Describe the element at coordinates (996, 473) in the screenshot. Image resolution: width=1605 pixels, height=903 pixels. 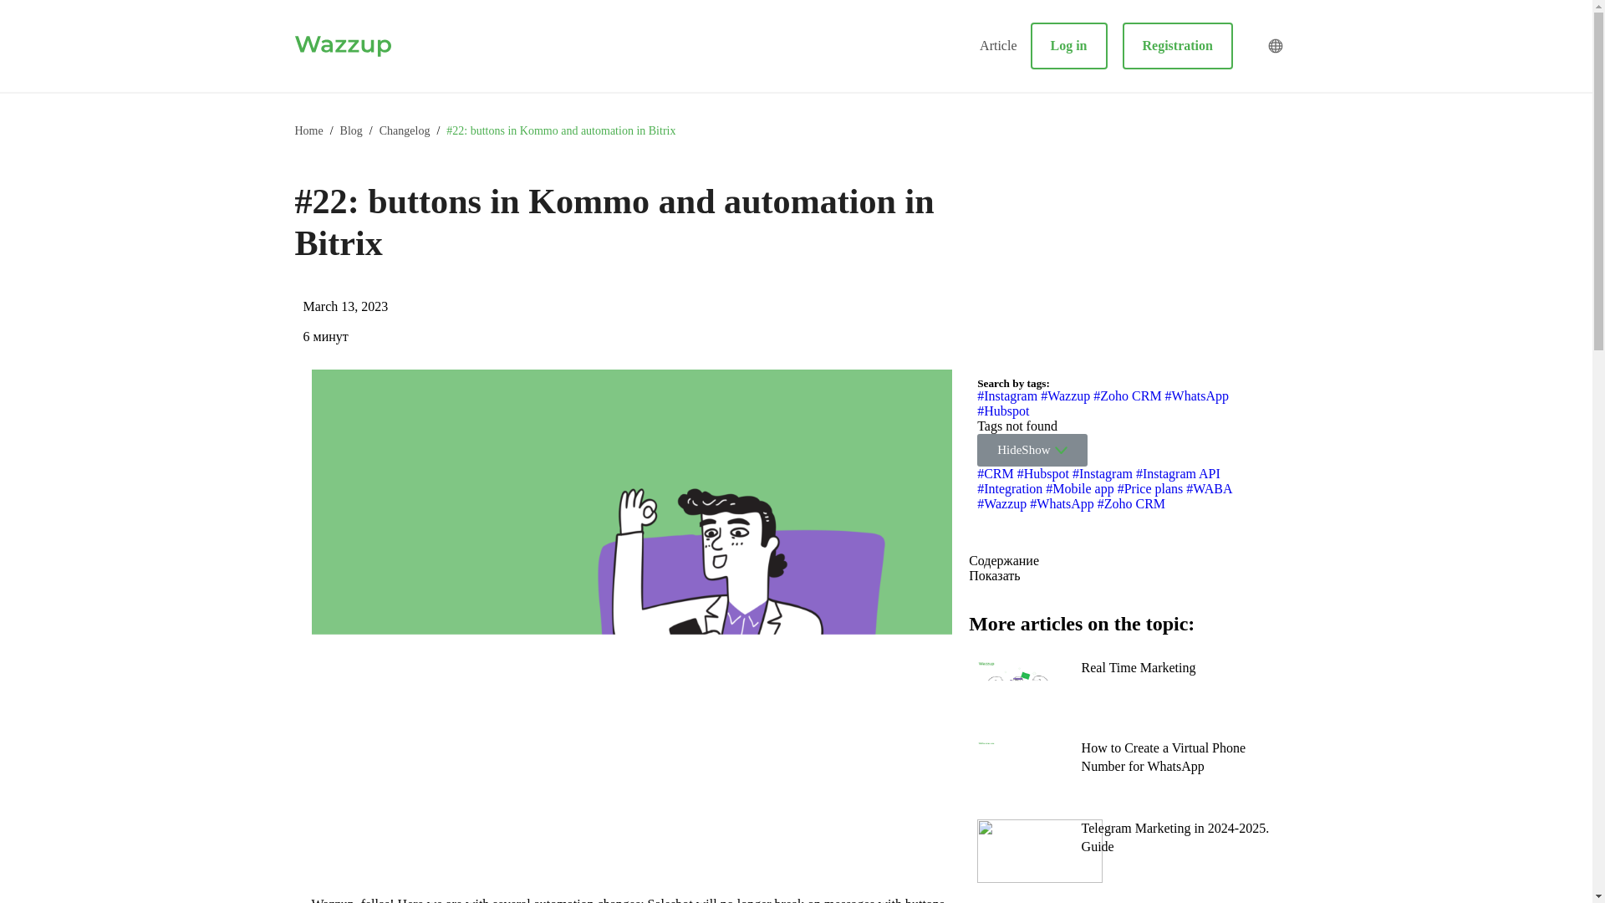
I see `CRM` at that location.